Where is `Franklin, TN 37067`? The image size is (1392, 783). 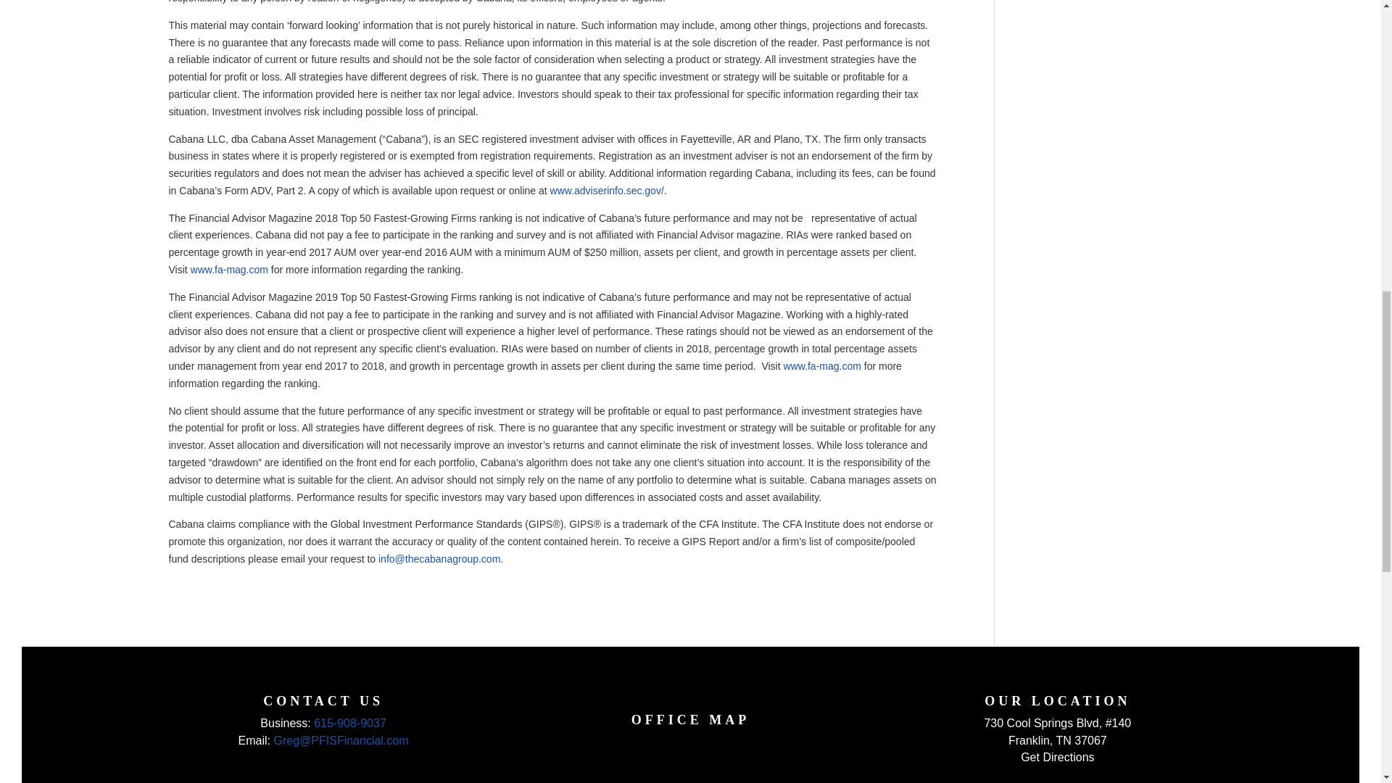 Franklin, TN 37067 is located at coordinates (1057, 741).